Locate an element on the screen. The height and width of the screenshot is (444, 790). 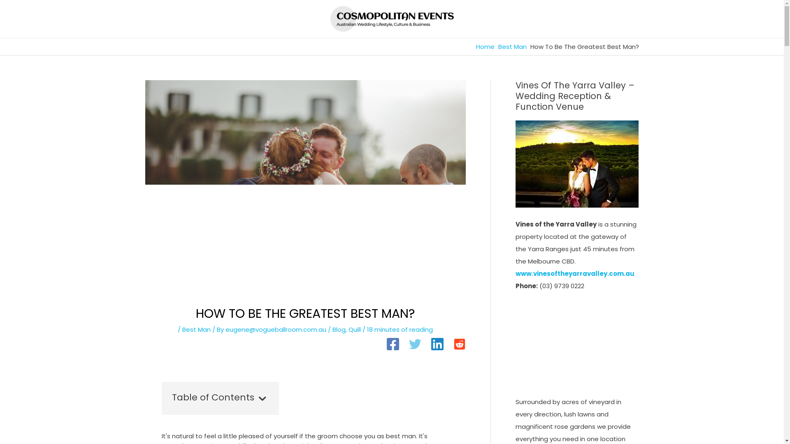
Best Man is located at coordinates (197, 330).